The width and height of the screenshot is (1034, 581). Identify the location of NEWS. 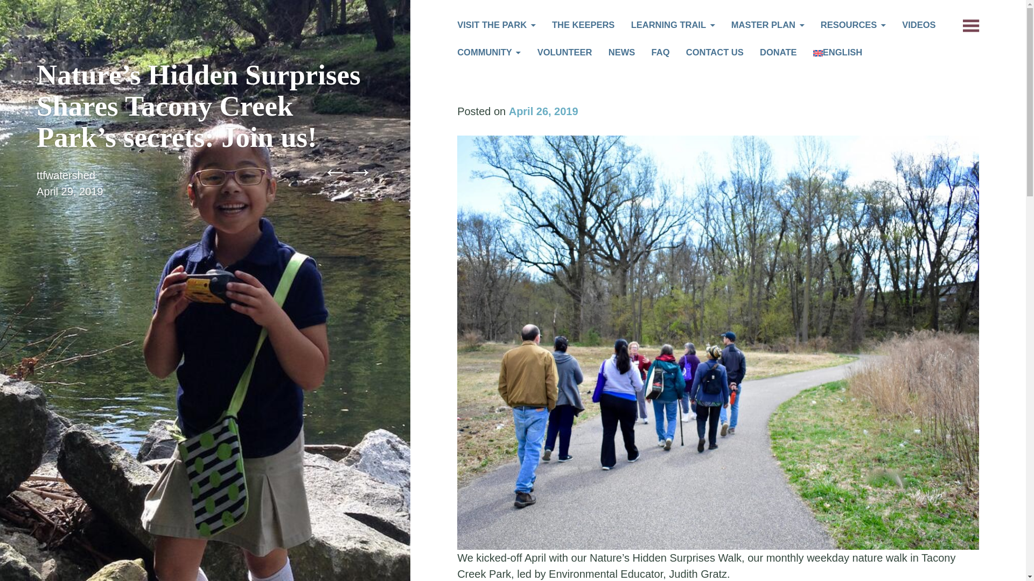
(622, 54).